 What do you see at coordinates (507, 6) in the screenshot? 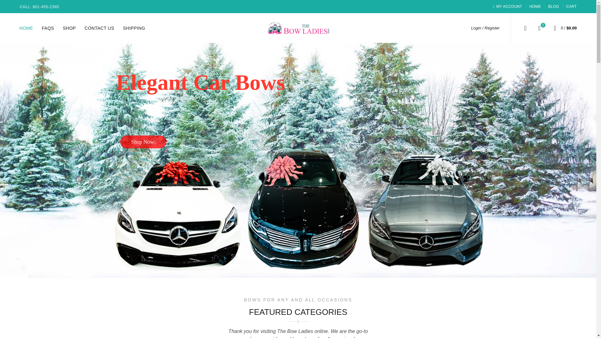
I see `MY ACCOUNT` at bounding box center [507, 6].